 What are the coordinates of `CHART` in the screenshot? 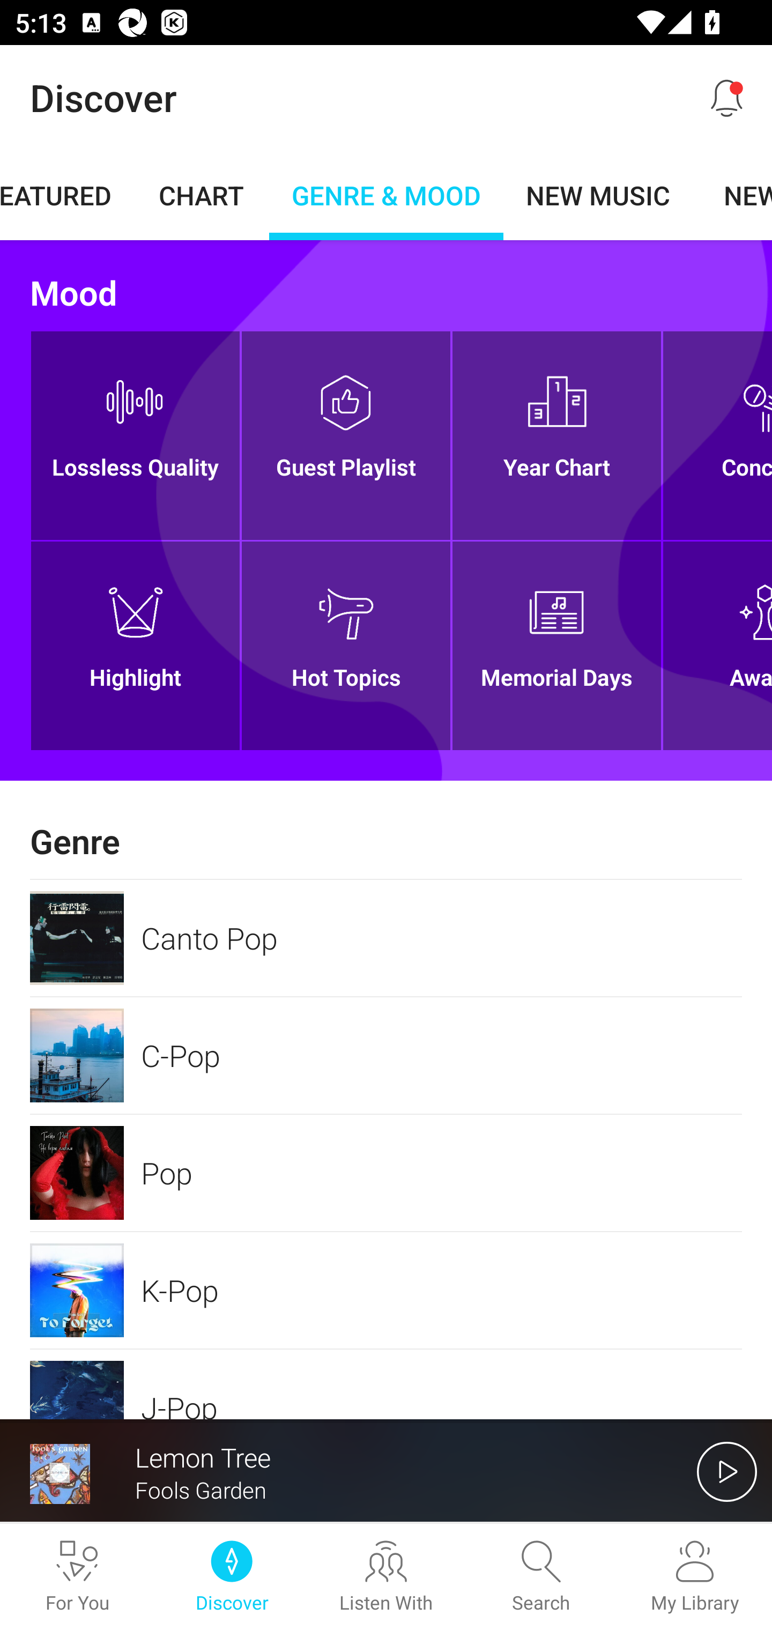 It's located at (202, 194).